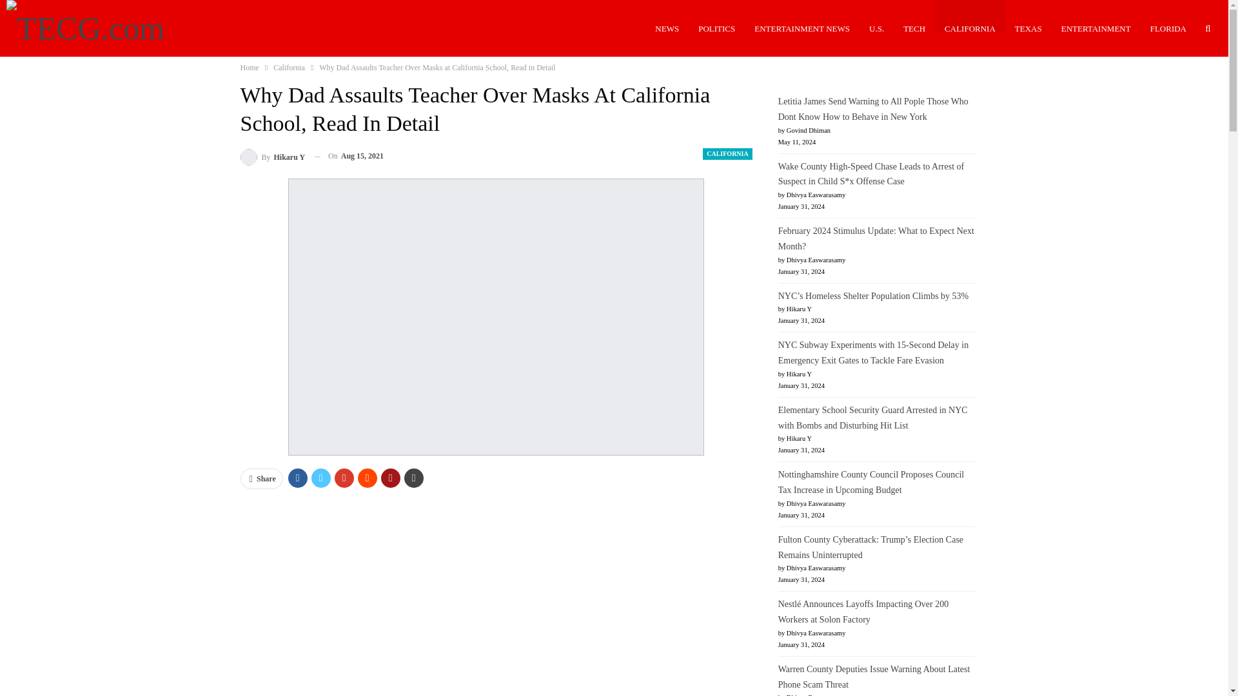 Image resolution: width=1238 pixels, height=696 pixels. Describe the element at coordinates (496, 594) in the screenshot. I see `Advertisement` at that location.